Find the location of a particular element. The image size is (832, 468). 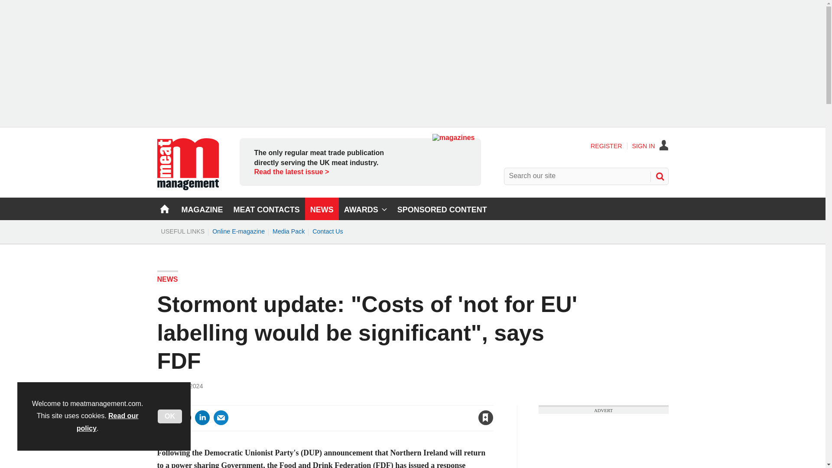

Share this on Facebook is located at coordinates (165, 418).